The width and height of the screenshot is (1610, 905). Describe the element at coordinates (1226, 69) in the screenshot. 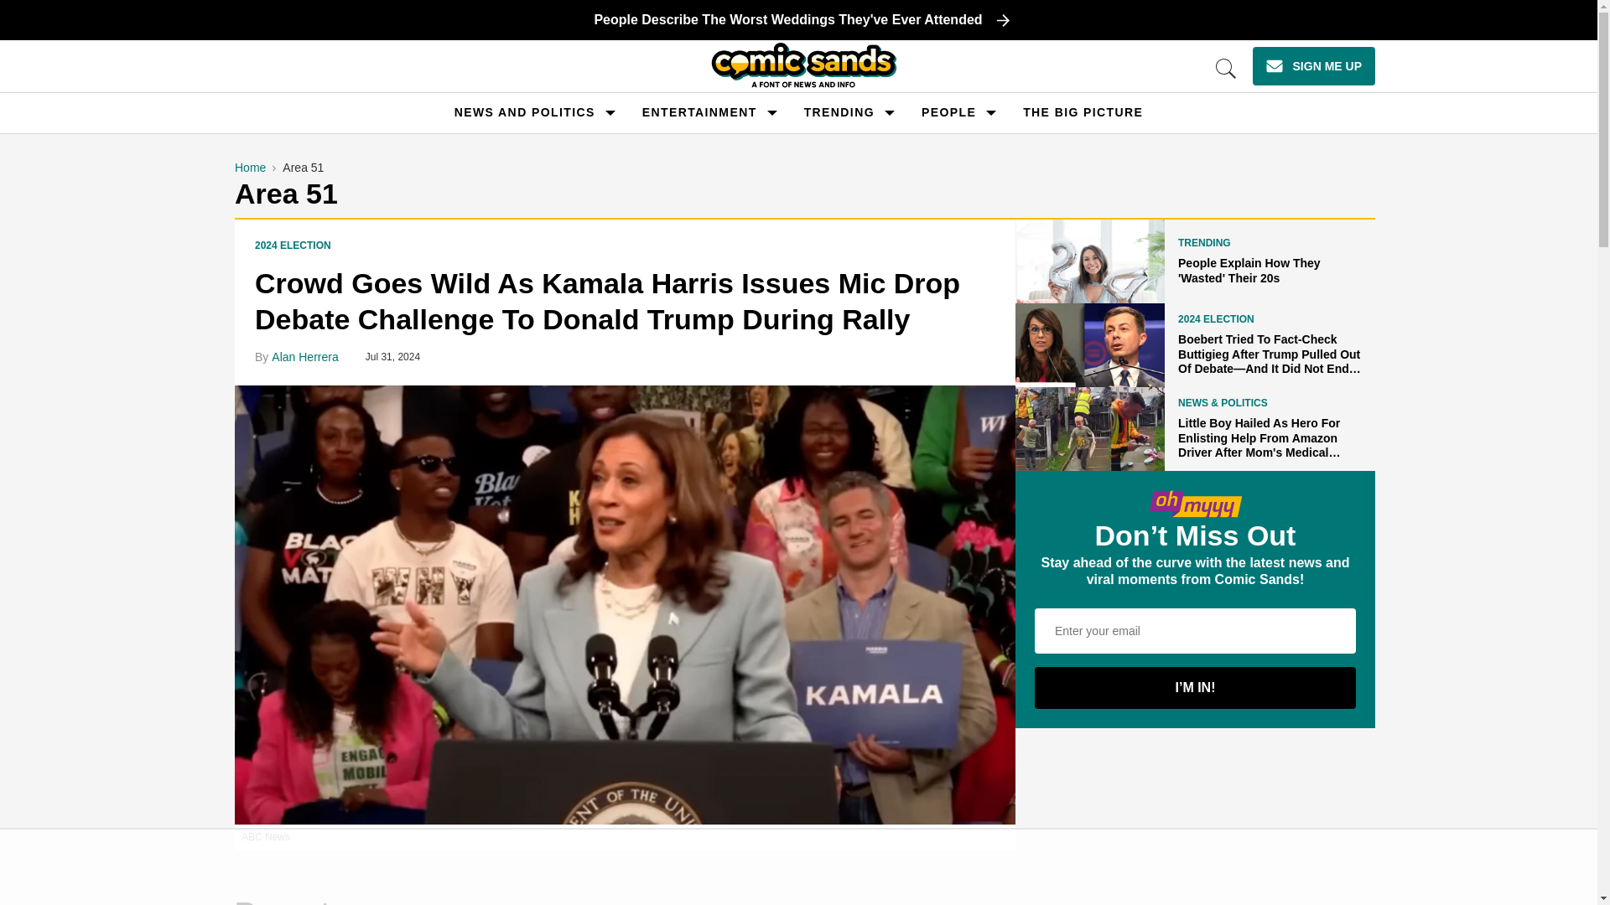

I see `Open Search` at that location.